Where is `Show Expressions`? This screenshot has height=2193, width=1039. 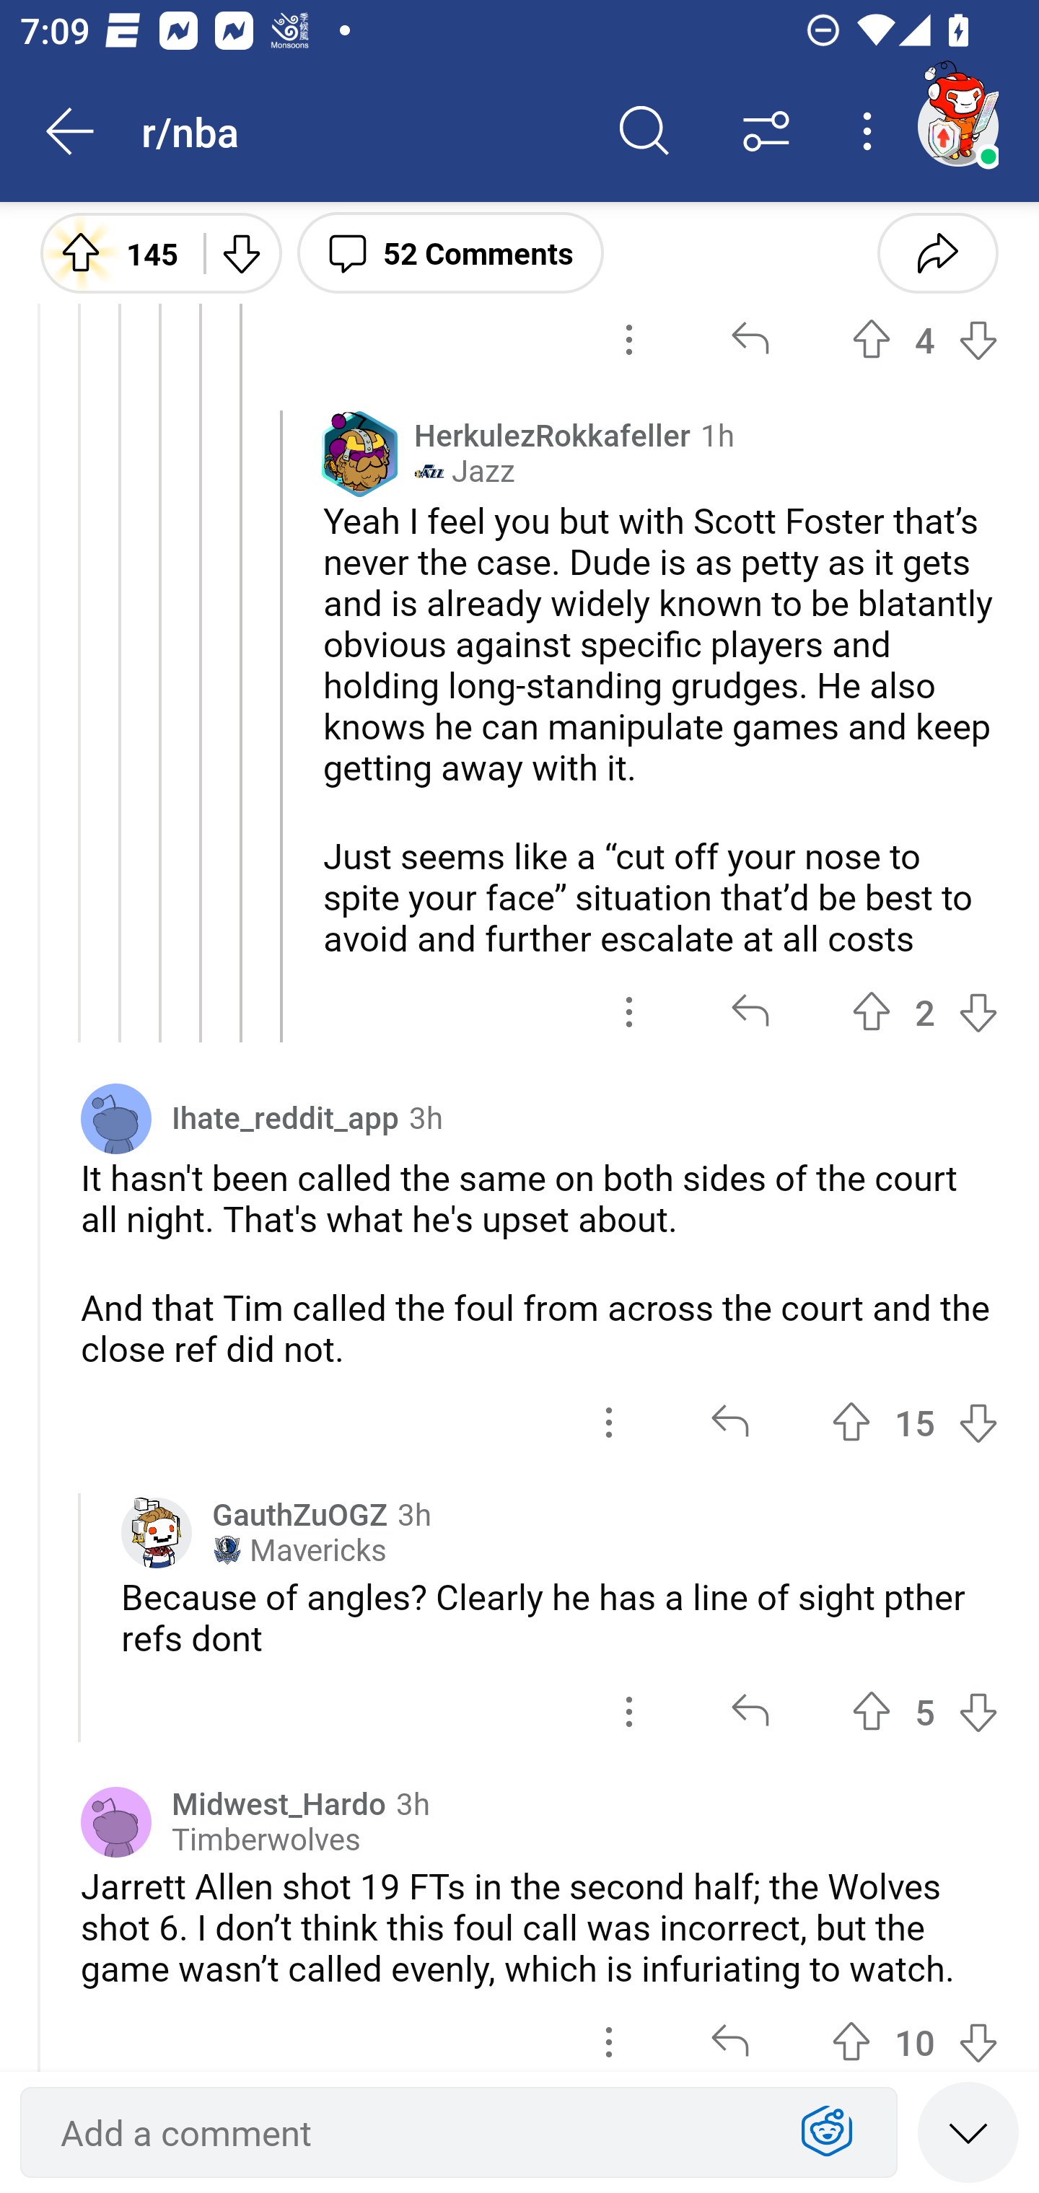
Show Expressions is located at coordinates (827, 2132).